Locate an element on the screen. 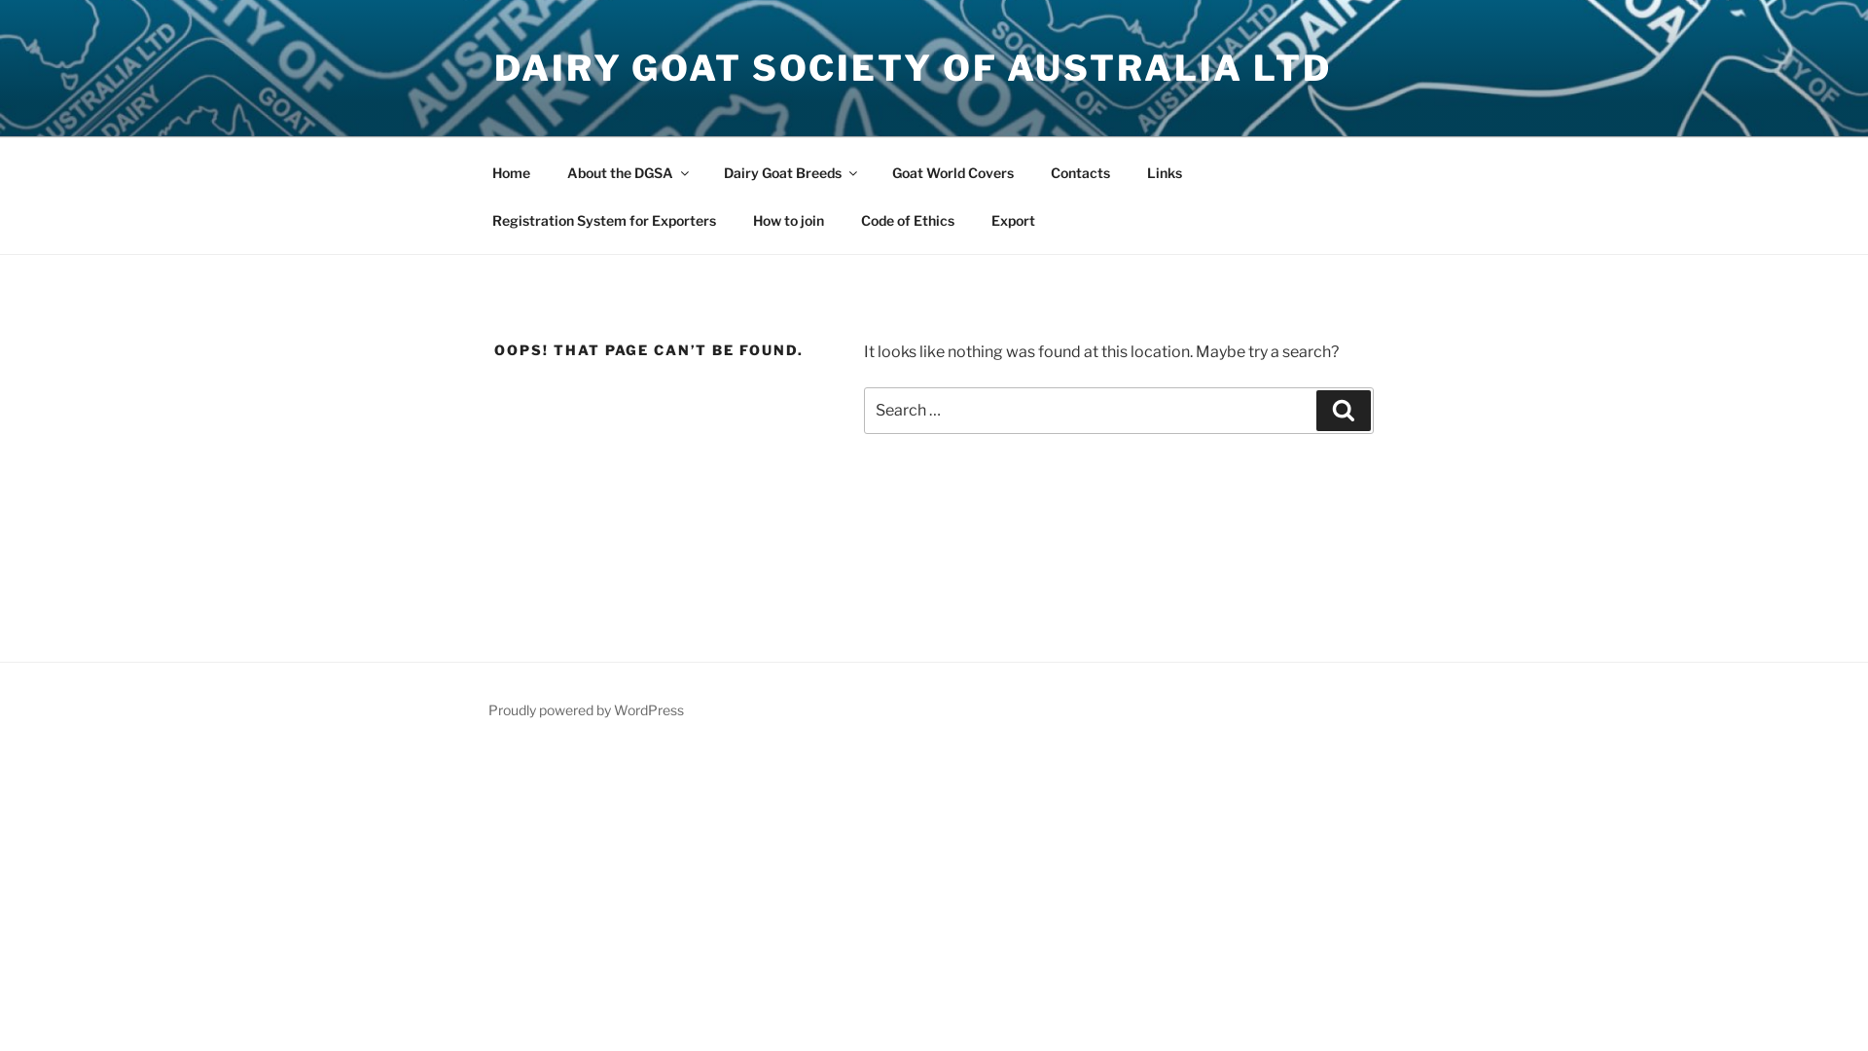 The image size is (1868, 1051). Code of Ethics is located at coordinates (907, 220).